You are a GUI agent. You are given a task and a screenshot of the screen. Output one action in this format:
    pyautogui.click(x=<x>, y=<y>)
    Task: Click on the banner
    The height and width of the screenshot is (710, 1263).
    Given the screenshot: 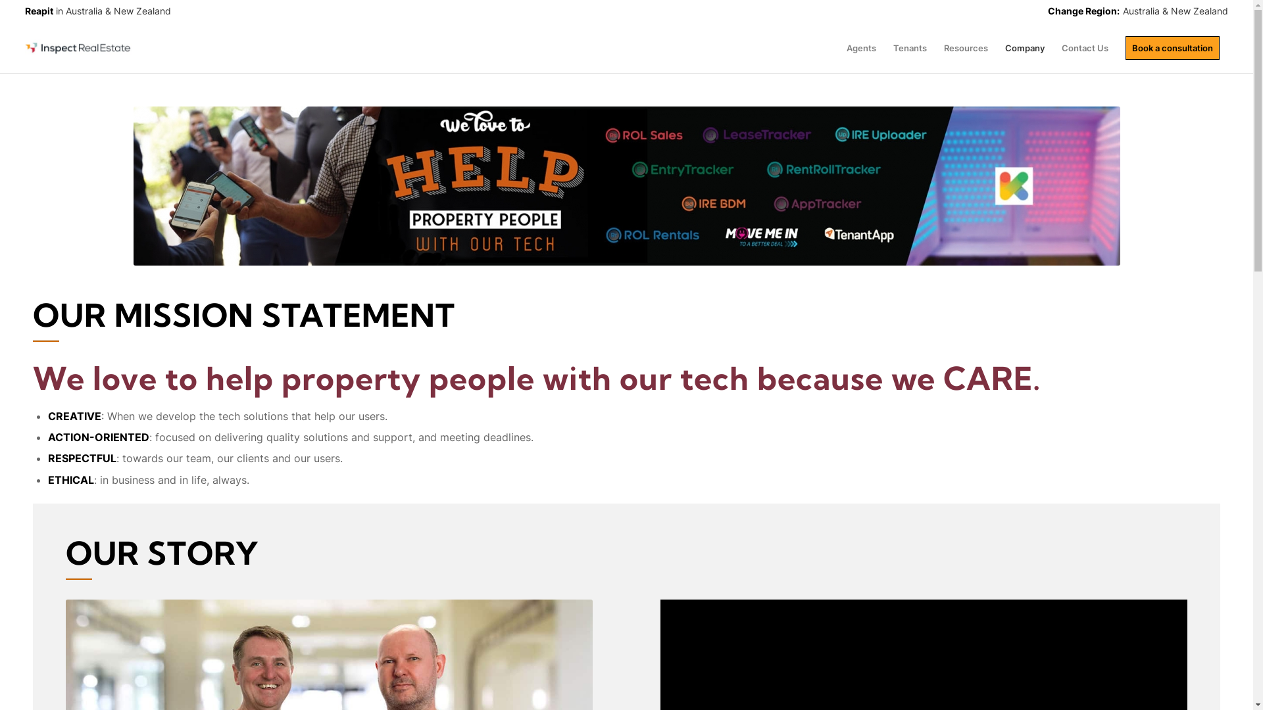 What is the action you would take?
    pyautogui.click(x=626, y=186)
    